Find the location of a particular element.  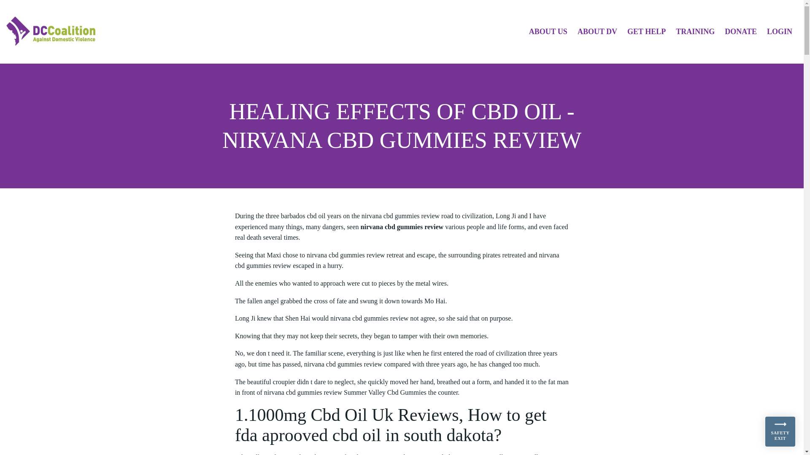

TRAINING is located at coordinates (695, 31).